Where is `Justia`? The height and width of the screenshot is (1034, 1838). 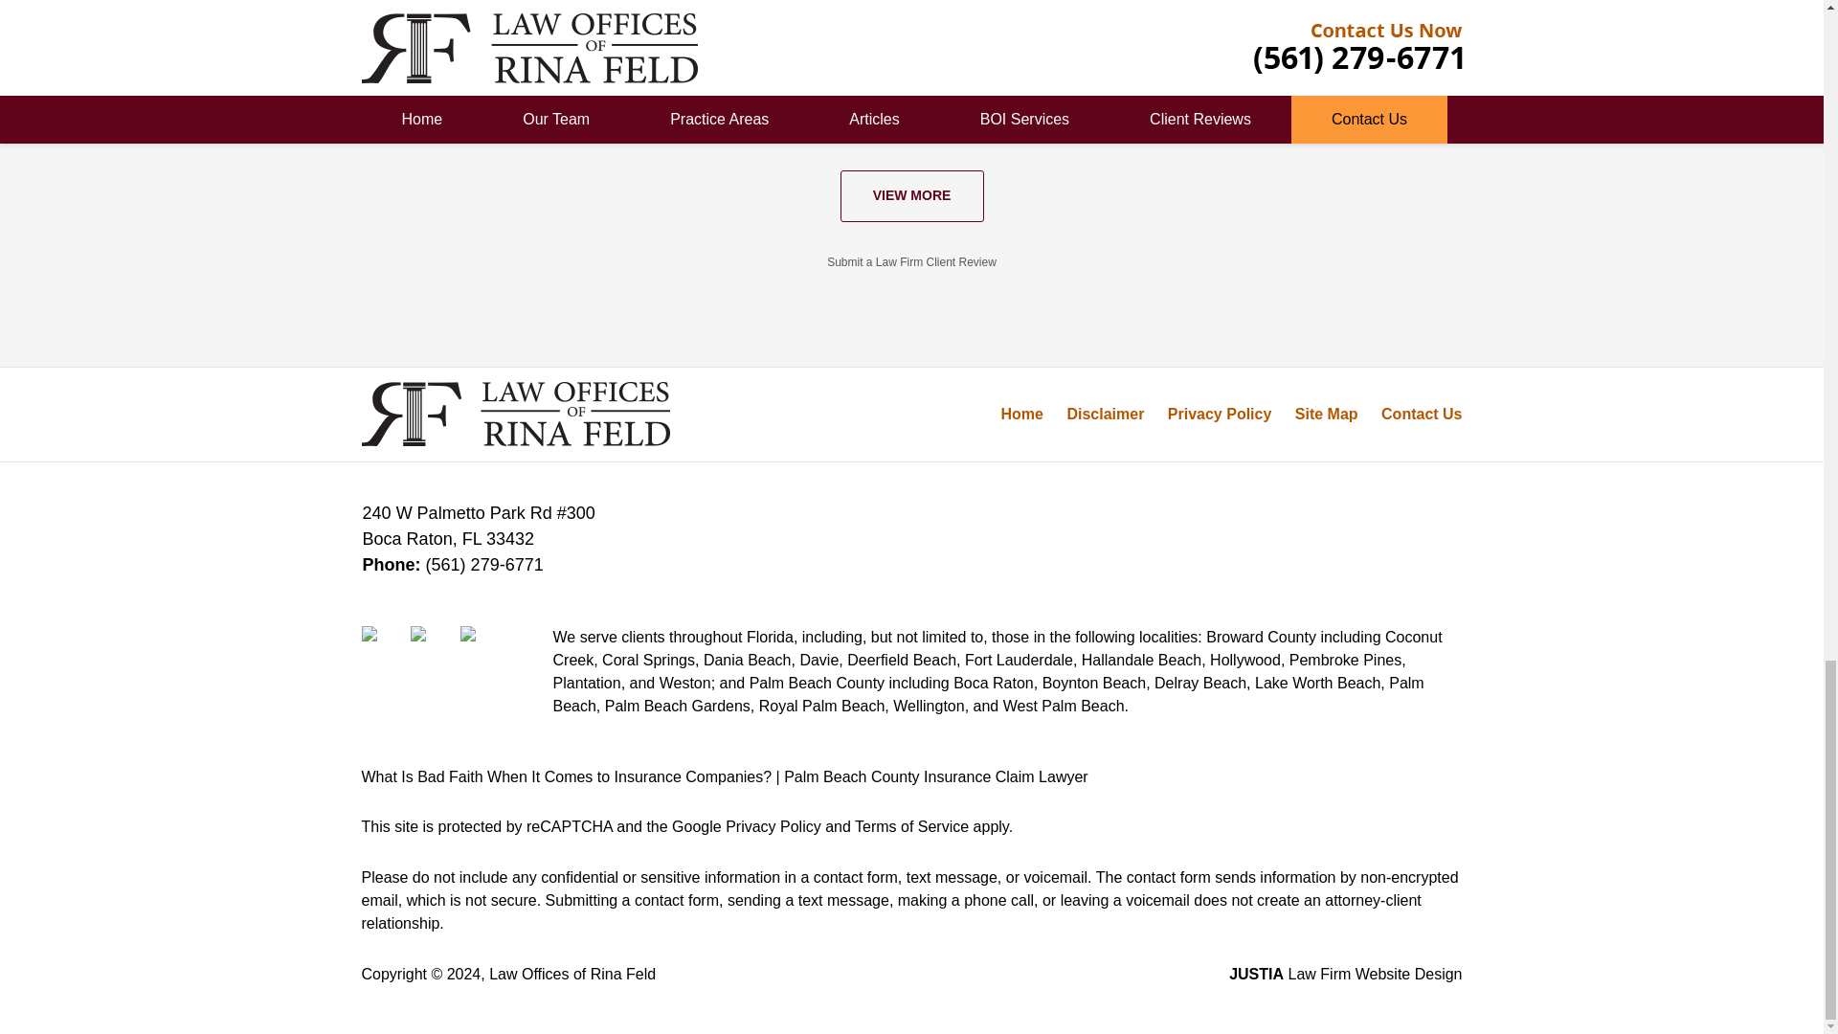
Justia is located at coordinates (482, 648).